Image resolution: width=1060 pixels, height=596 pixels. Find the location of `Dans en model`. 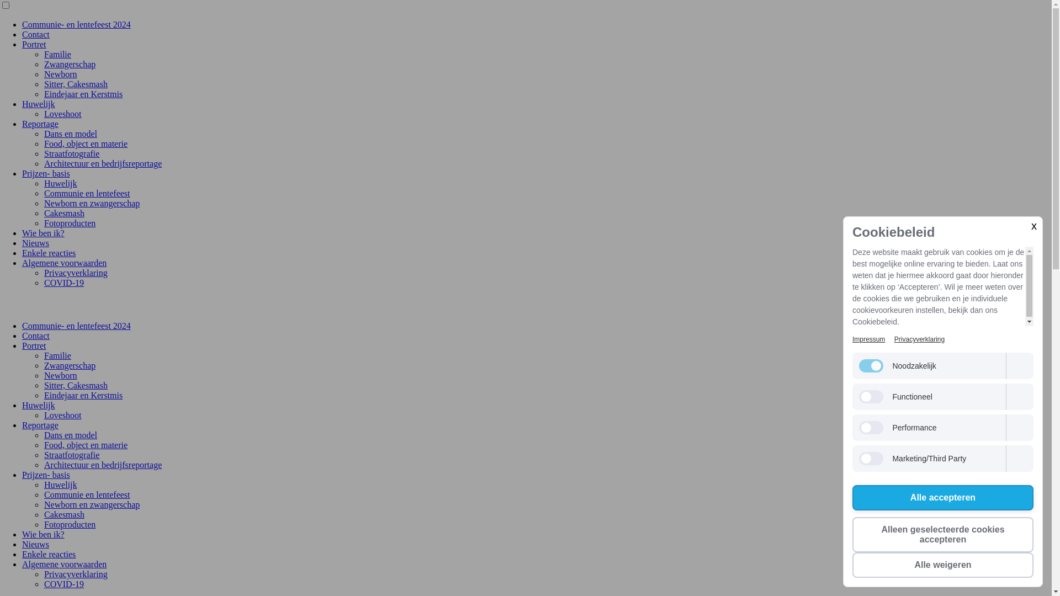

Dans en model is located at coordinates (71, 435).